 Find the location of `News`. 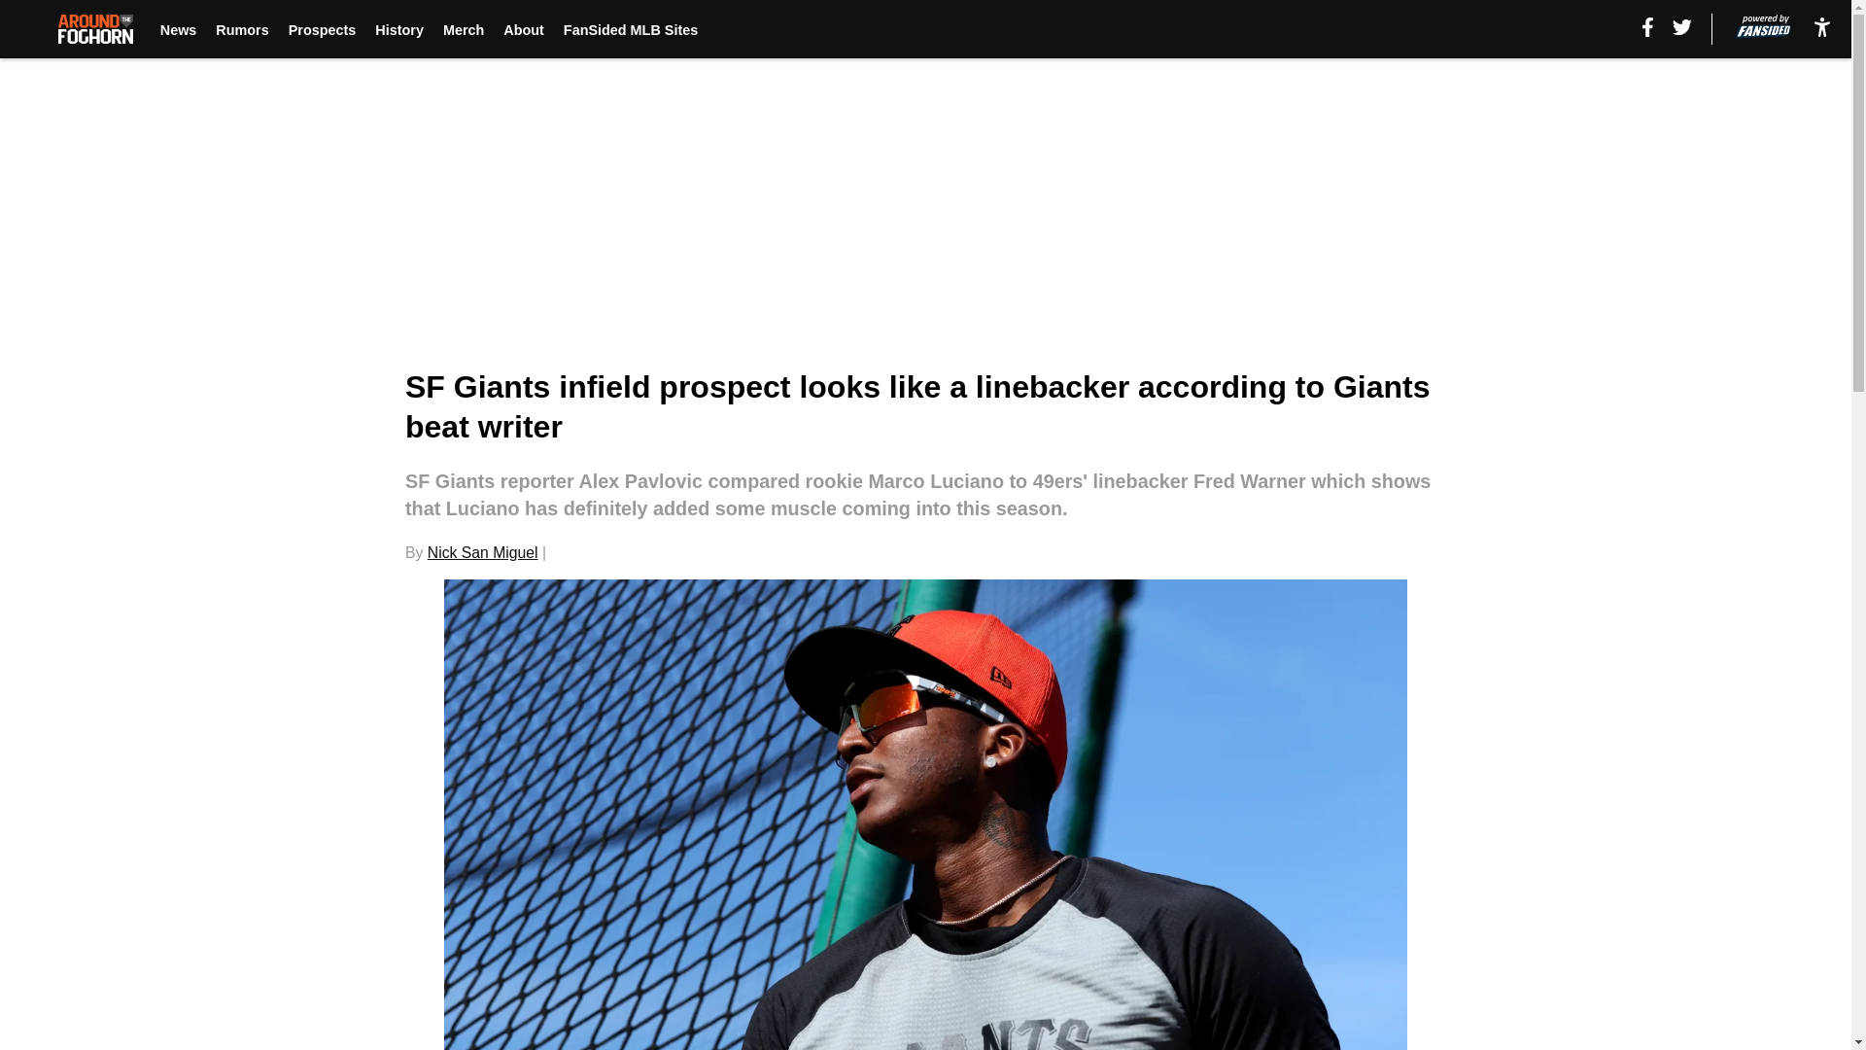

News is located at coordinates (179, 29).